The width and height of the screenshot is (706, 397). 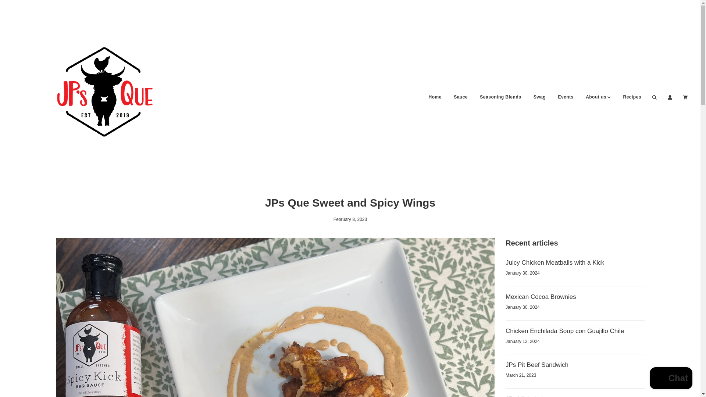 I want to click on Swag, so click(x=540, y=97).